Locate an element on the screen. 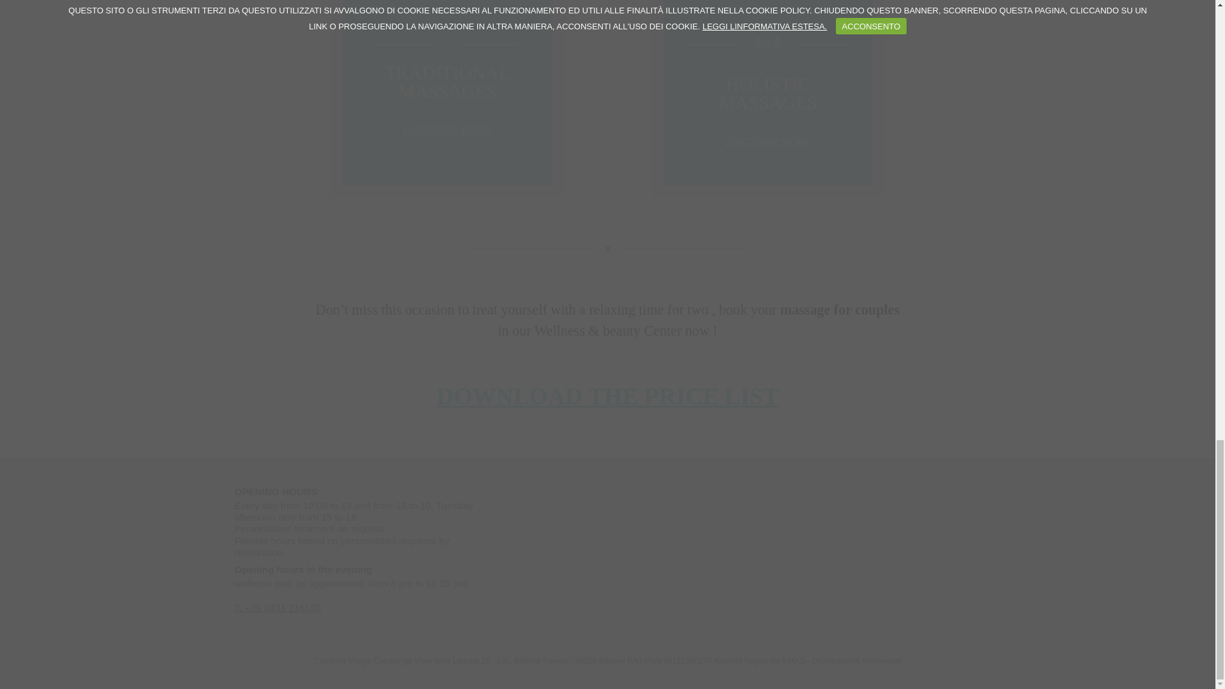 The height and width of the screenshot is (689, 1225). DOWNLOAD THE PRICE LIST is located at coordinates (607, 396).